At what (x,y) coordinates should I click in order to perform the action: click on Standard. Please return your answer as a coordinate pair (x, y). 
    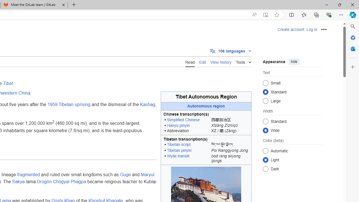
    Looking at the image, I should click on (265, 121).